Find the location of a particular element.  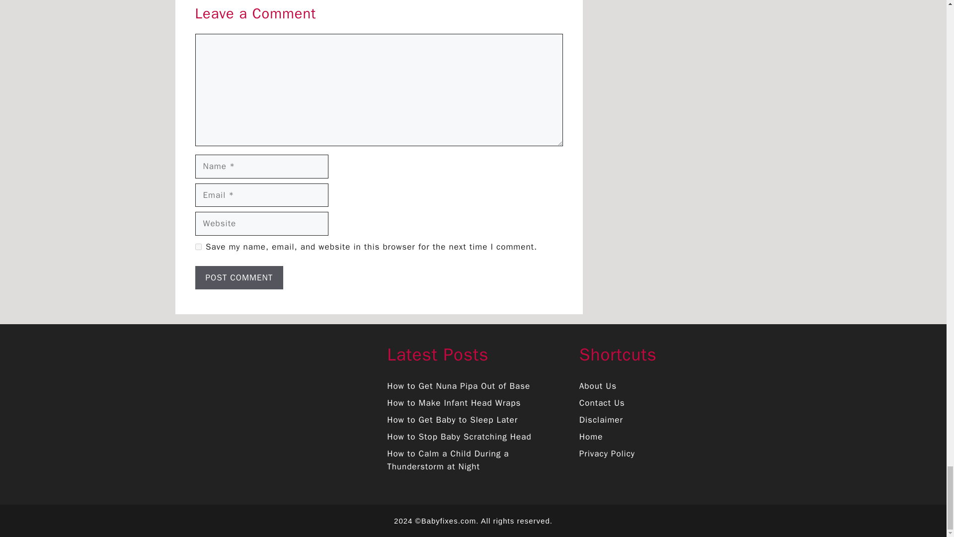

Home is located at coordinates (591, 437).